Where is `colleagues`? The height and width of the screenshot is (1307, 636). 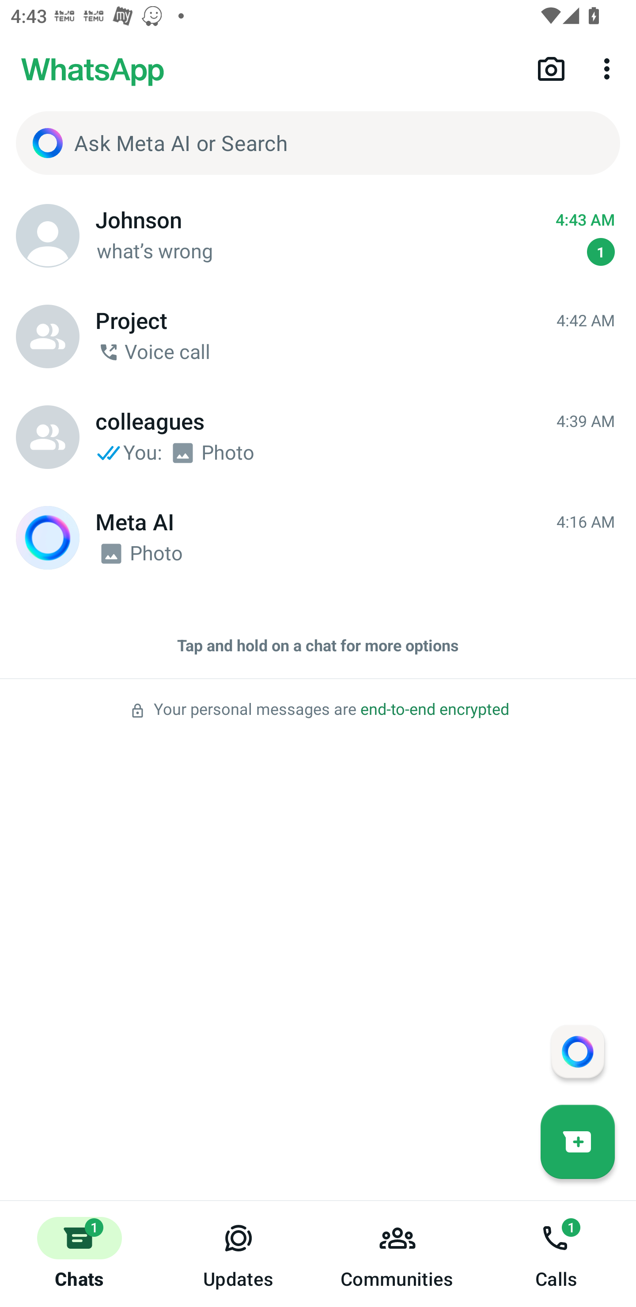 colleagues is located at coordinates (48, 437).